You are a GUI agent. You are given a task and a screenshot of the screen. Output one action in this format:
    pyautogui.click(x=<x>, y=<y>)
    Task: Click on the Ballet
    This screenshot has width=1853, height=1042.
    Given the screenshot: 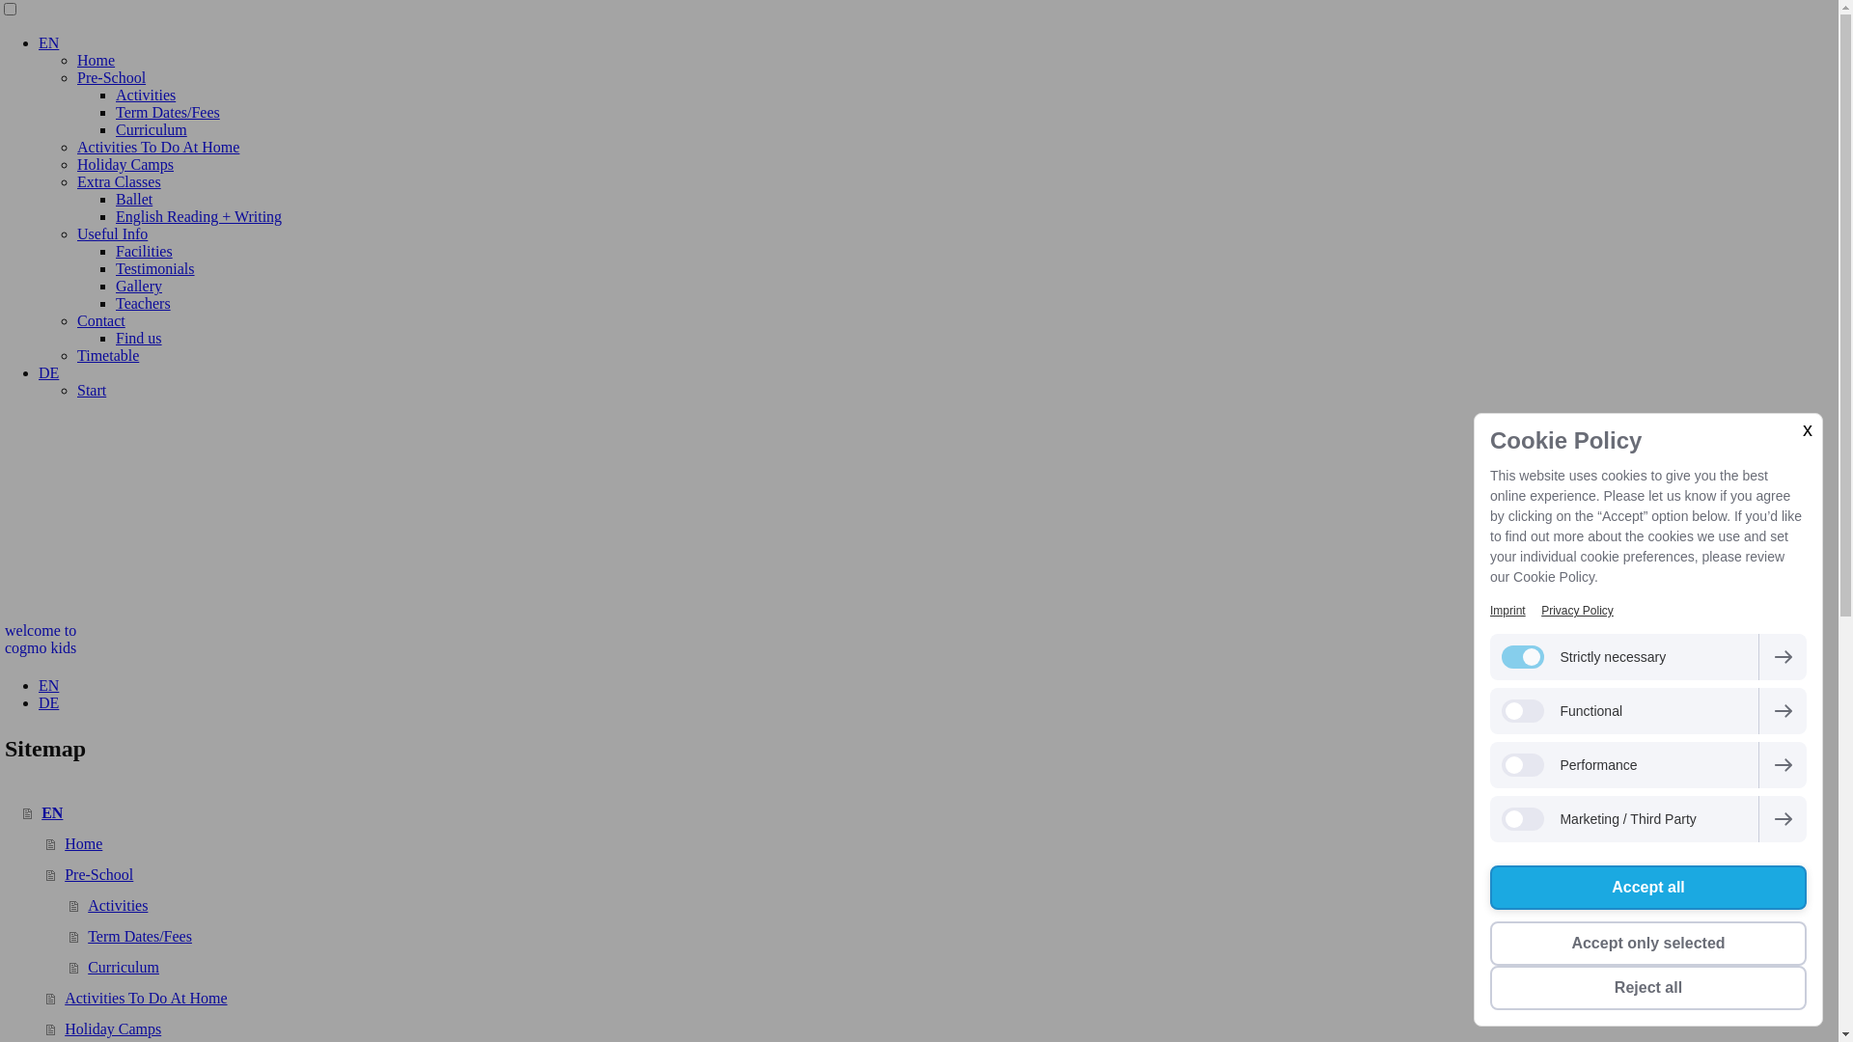 What is the action you would take?
    pyautogui.click(x=134, y=199)
    